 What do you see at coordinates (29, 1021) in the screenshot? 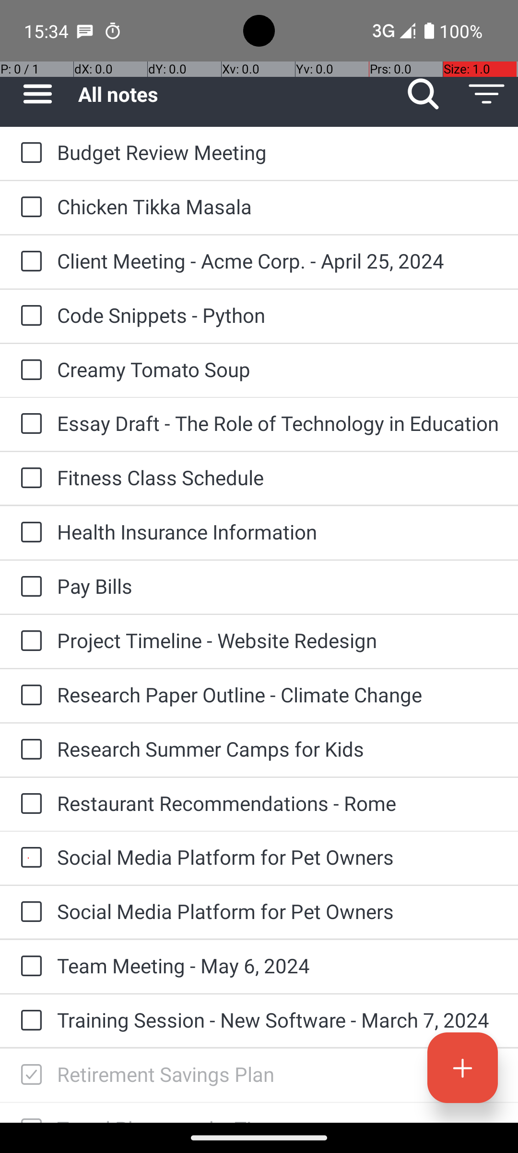
I see `to-do: Training Session - New Software - March 7, 2024` at bounding box center [29, 1021].